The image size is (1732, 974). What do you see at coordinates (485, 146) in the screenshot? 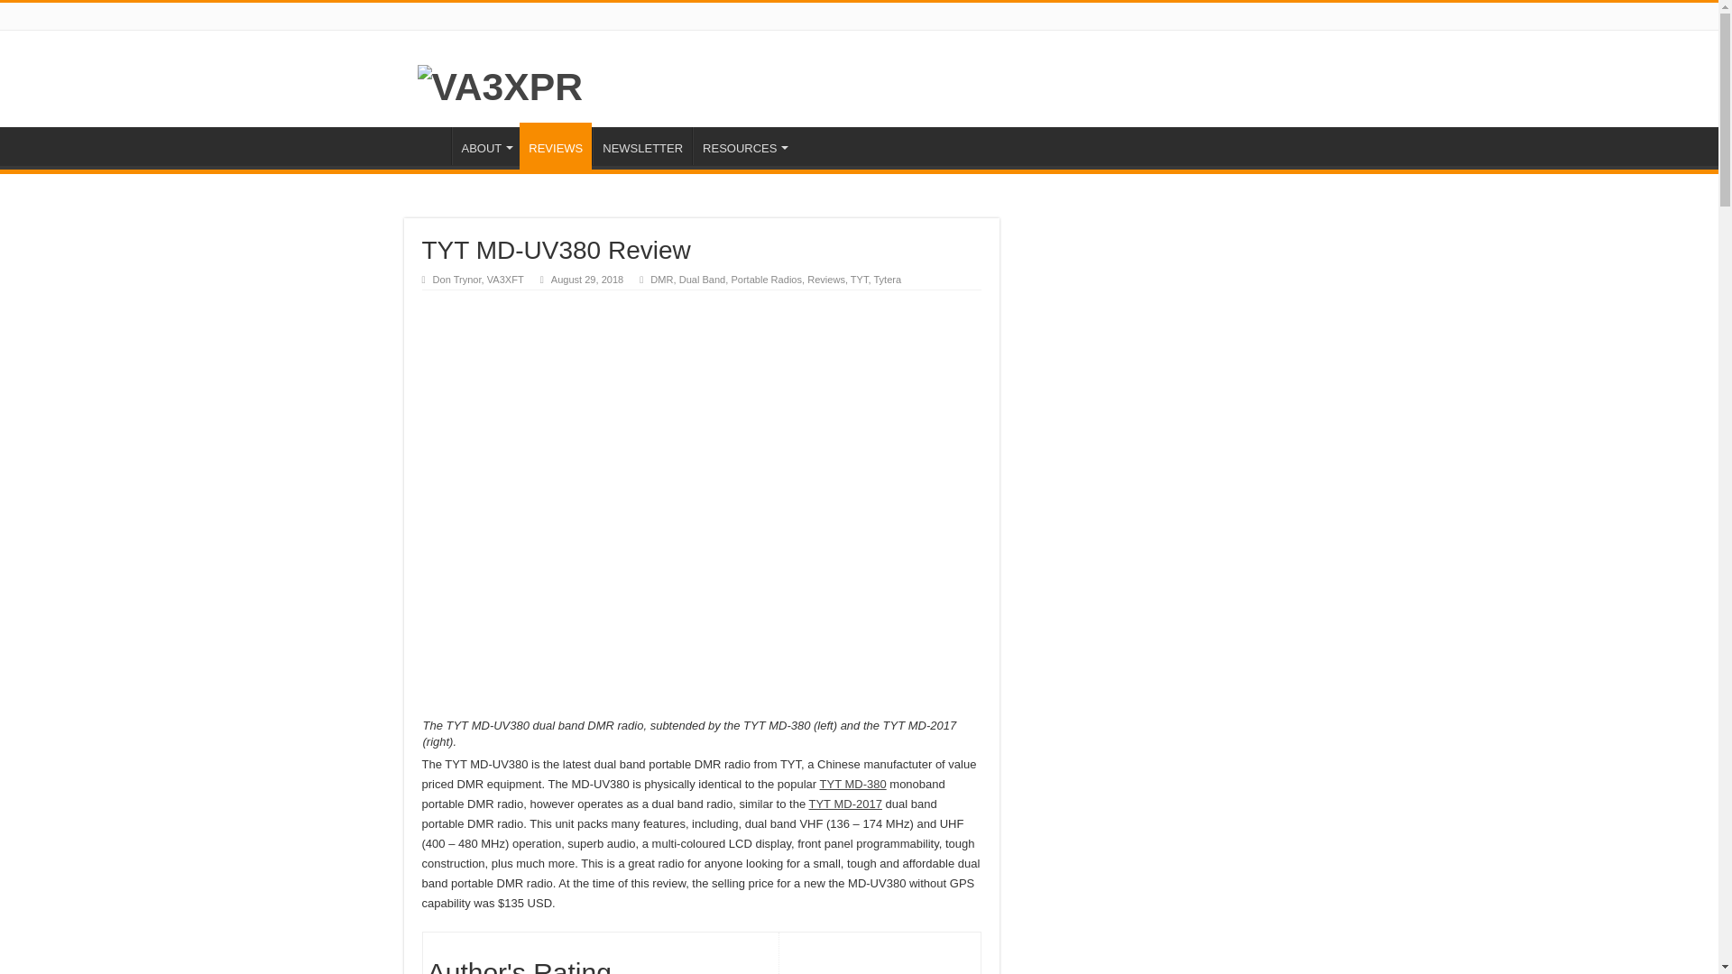
I see `ABOUT` at bounding box center [485, 146].